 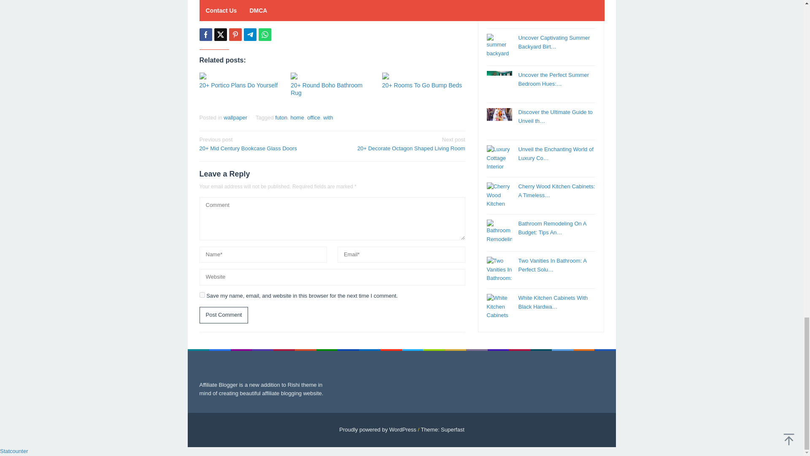 What do you see at coordinates (235, 35) in the screenshot?
I see `Pin this` at bounding box center [235, 35].